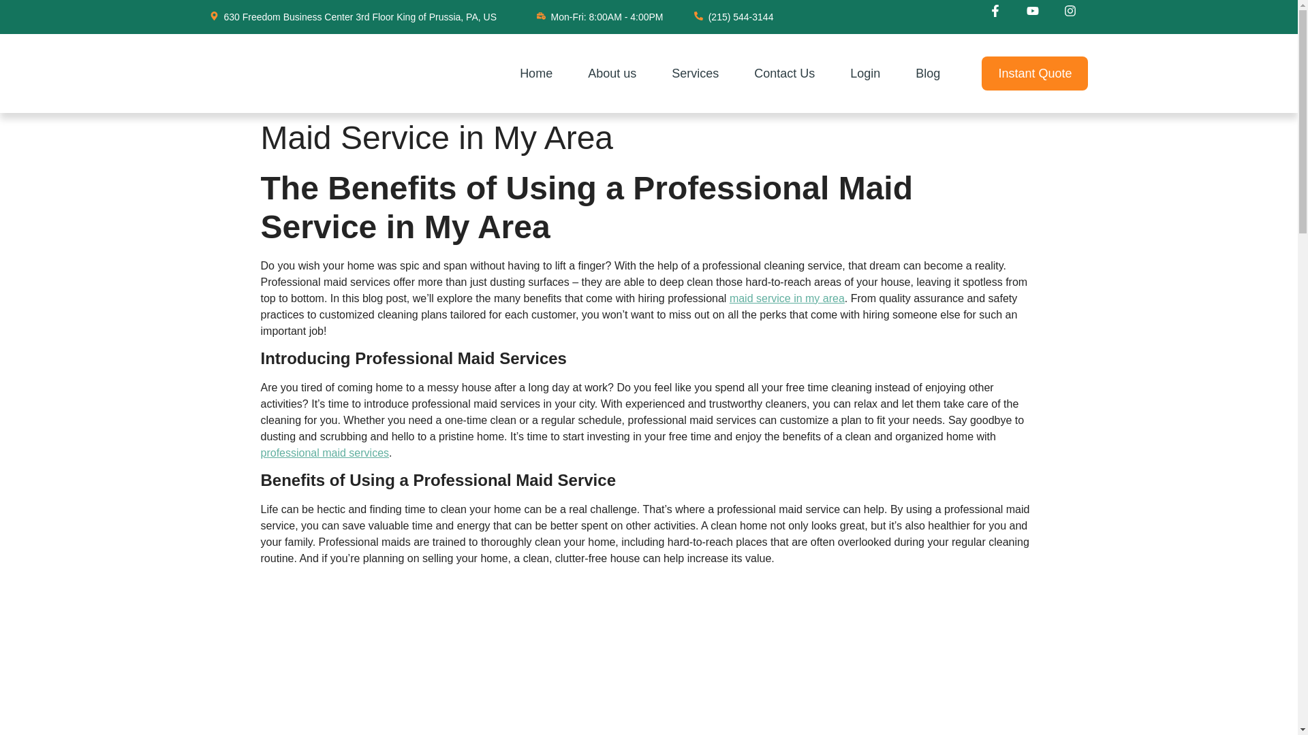 This screenshot has width=1308, height=735. I want to click on Contact Us, so click(785, 73).